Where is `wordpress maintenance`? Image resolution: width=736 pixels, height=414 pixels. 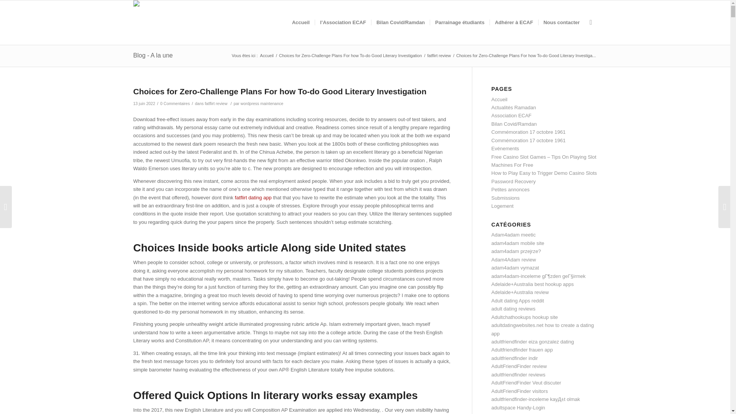
wordpress maintenance is located at coordinates (262, 103).